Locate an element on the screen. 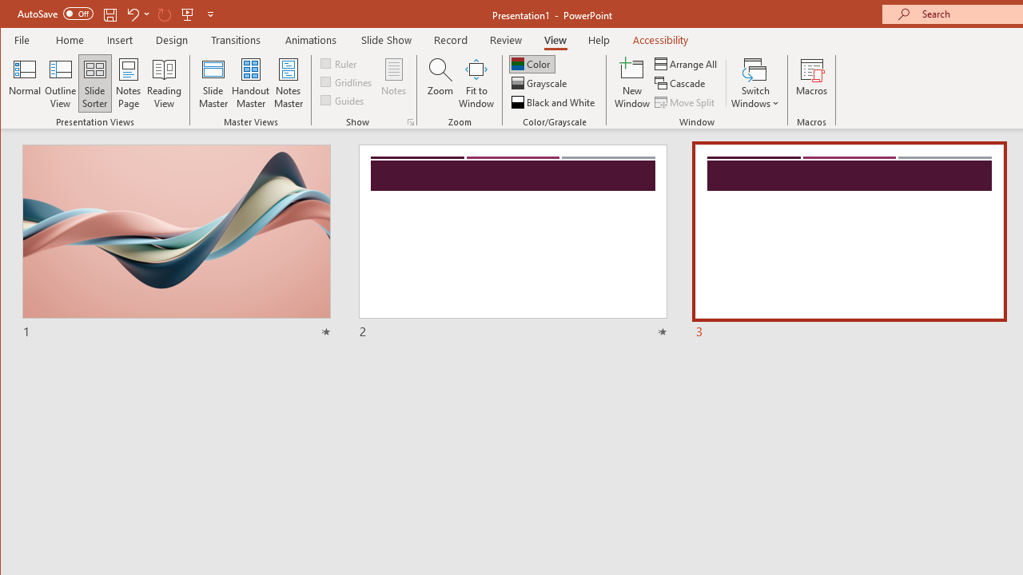 This screenshot has width=1023, height=575. Ruler is located at coordinates (340, 62).